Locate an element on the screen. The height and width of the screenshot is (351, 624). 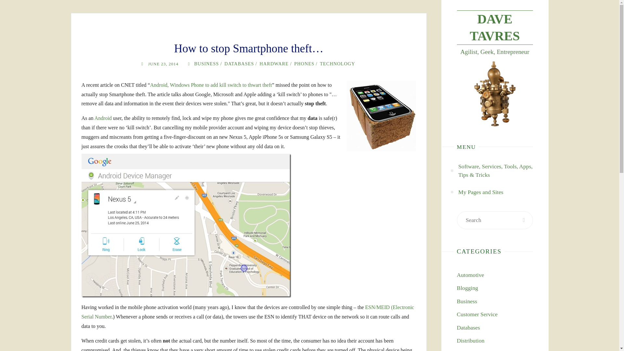
Customer Service is located at coordinates (477, 314).